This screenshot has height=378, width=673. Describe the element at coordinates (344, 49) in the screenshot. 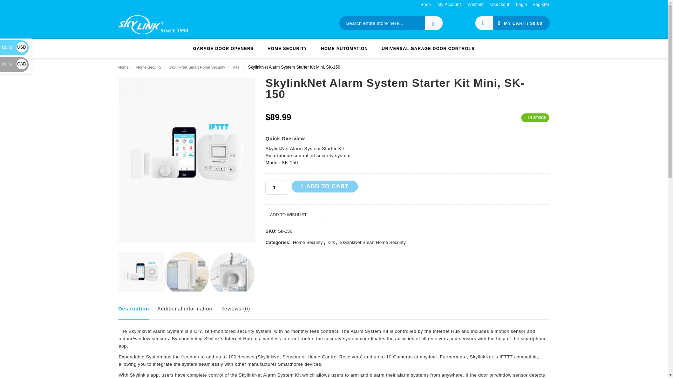

I see `HOME AUTOMATION` at that location.